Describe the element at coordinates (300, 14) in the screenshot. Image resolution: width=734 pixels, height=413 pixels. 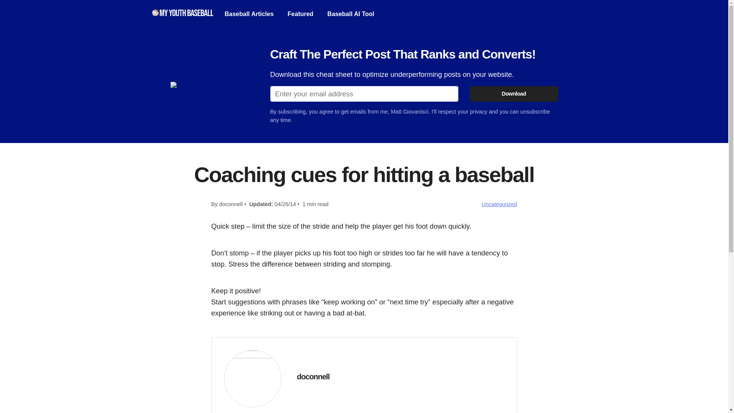
I see `Featured` at that location.